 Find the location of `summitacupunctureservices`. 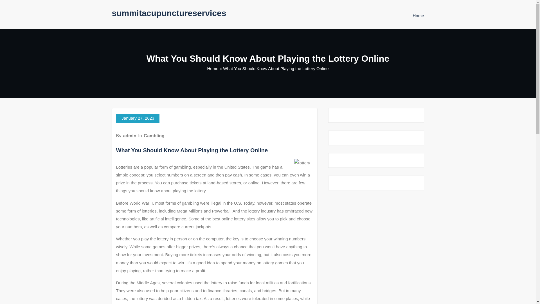

summitacupunctureservices is located at coordinates (169, 13).